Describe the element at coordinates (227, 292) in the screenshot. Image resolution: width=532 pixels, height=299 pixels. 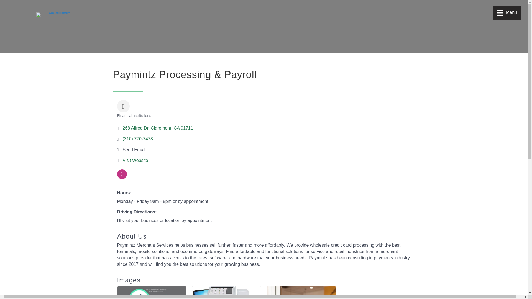
I see `Sell Much?` at that location.